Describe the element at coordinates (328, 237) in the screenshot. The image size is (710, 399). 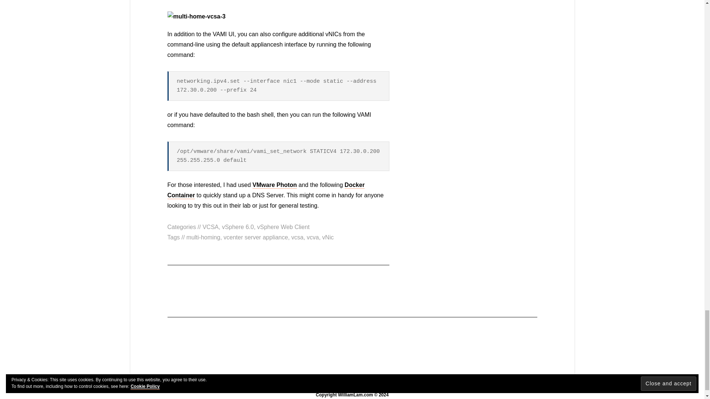
I see `vNic` at that location.